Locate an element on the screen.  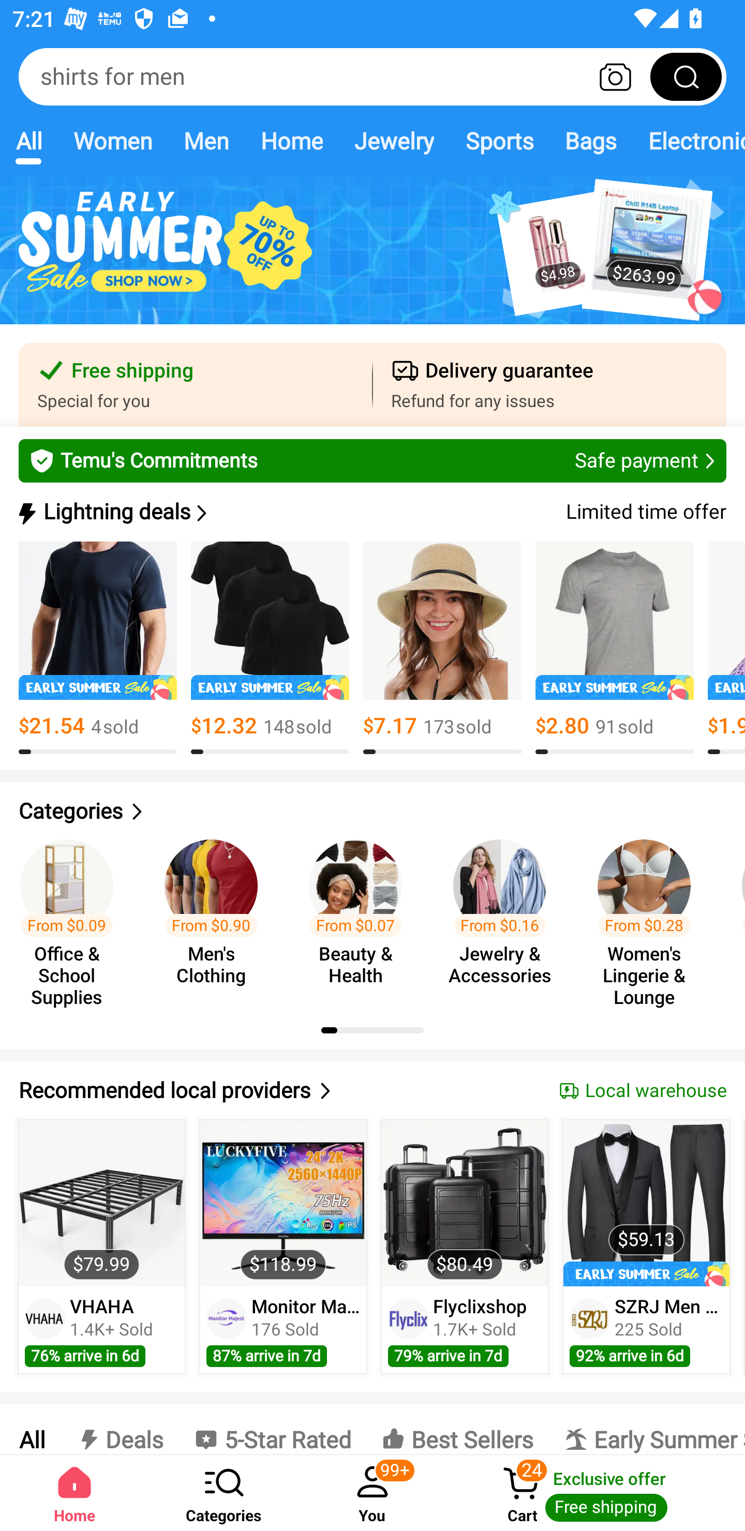
All is located at coordinates (31, 1429).